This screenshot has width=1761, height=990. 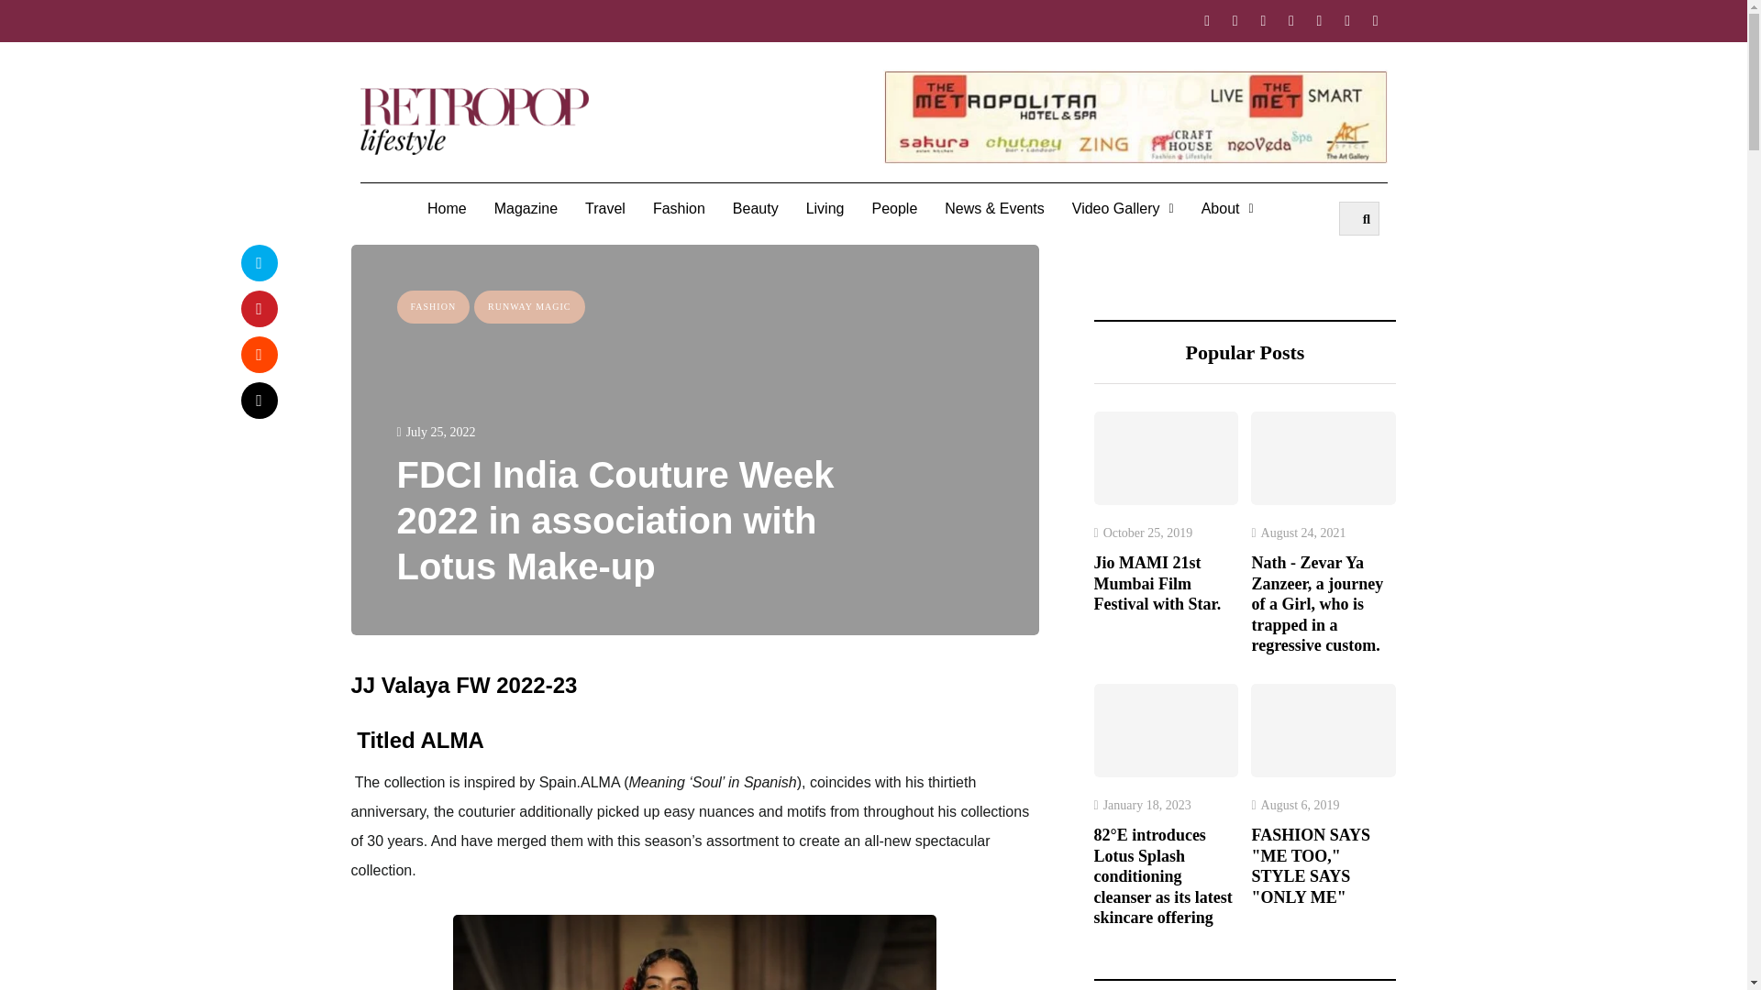 I want to click on Pin this, so click(x=258, y=308).